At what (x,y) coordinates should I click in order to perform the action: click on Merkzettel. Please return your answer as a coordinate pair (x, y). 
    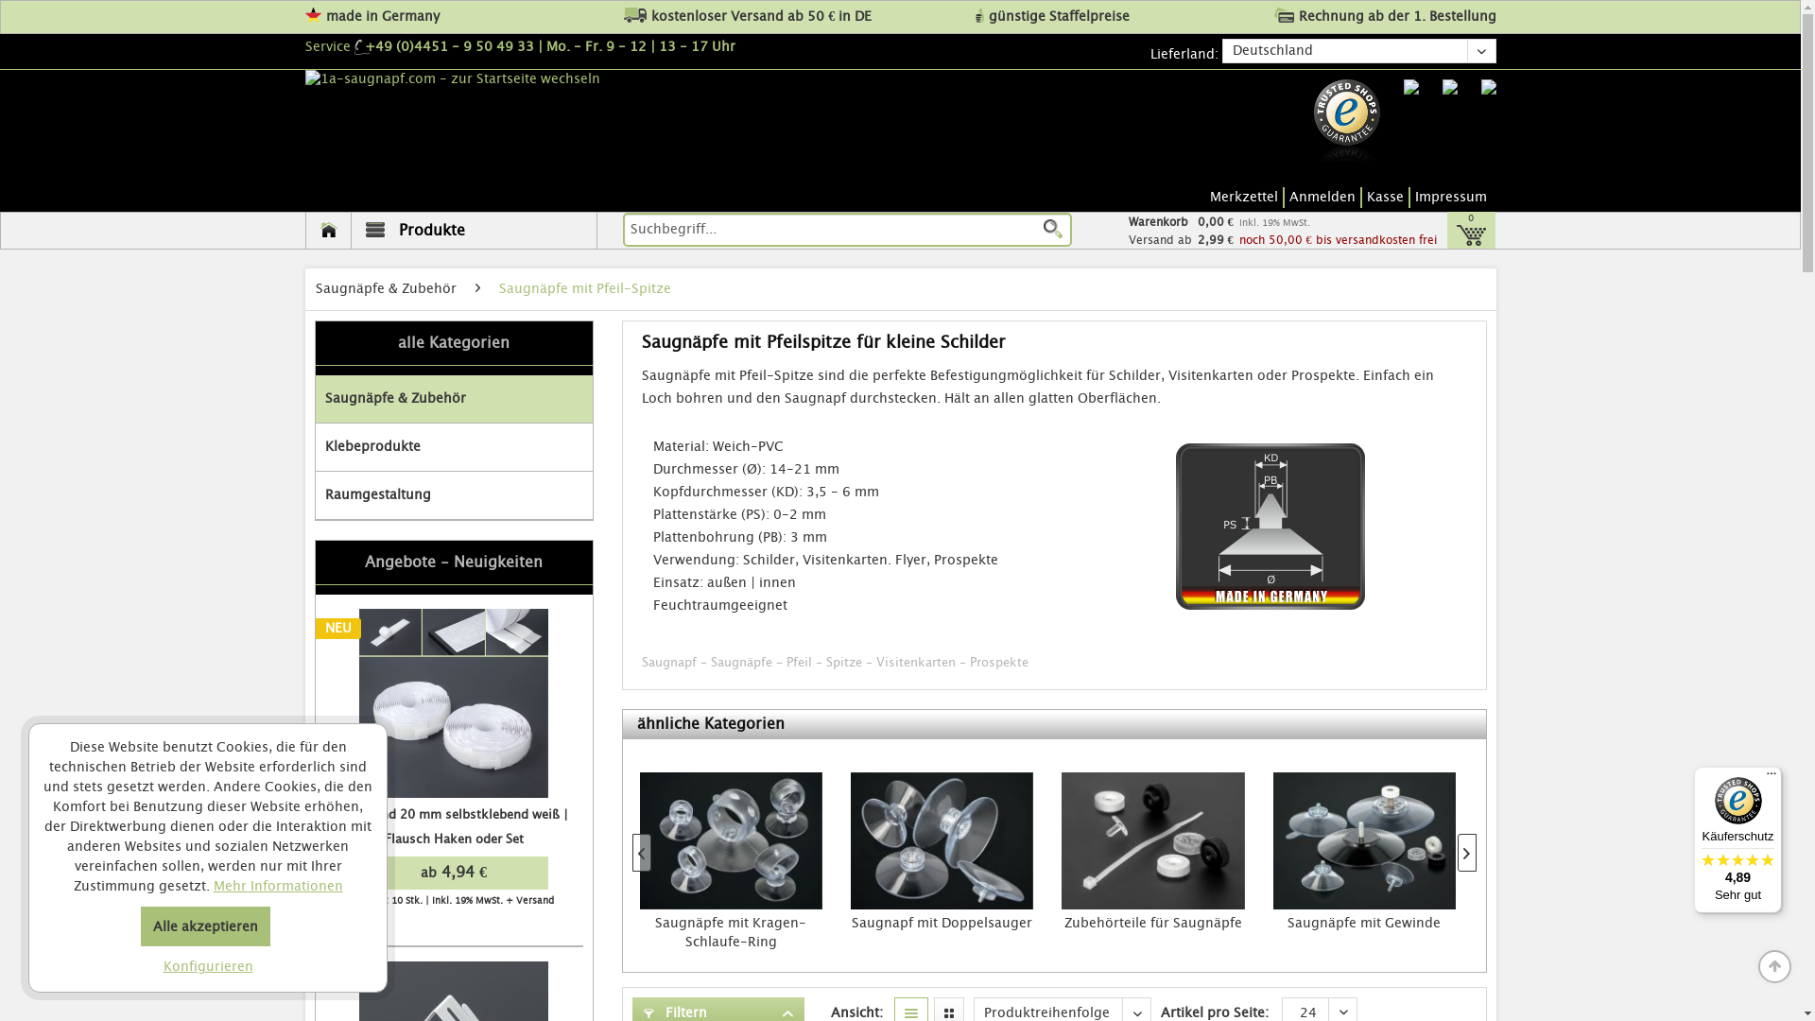
    Looking at the image, I should click on (1248, 198).